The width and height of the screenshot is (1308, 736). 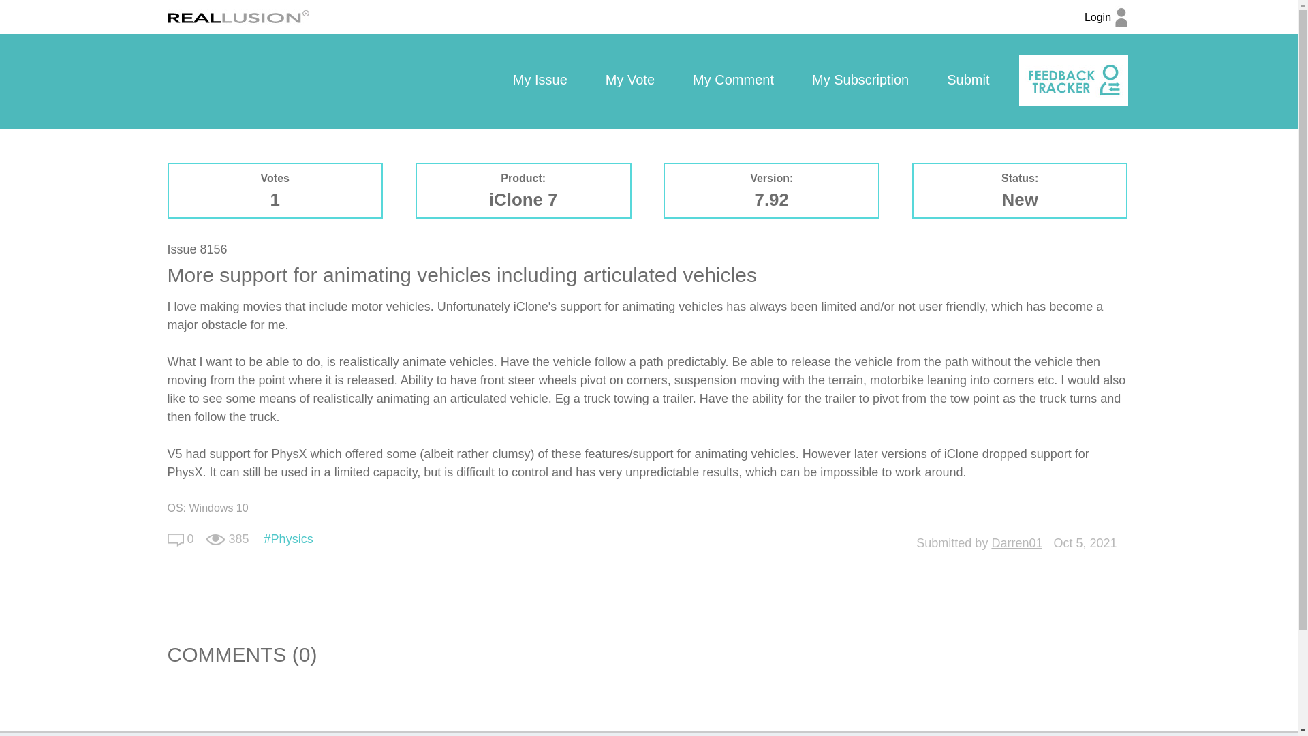 What do you see at coordinates (860, 80) in the screenshot?
I see `My Subscription` at bounding box center [860, 80].